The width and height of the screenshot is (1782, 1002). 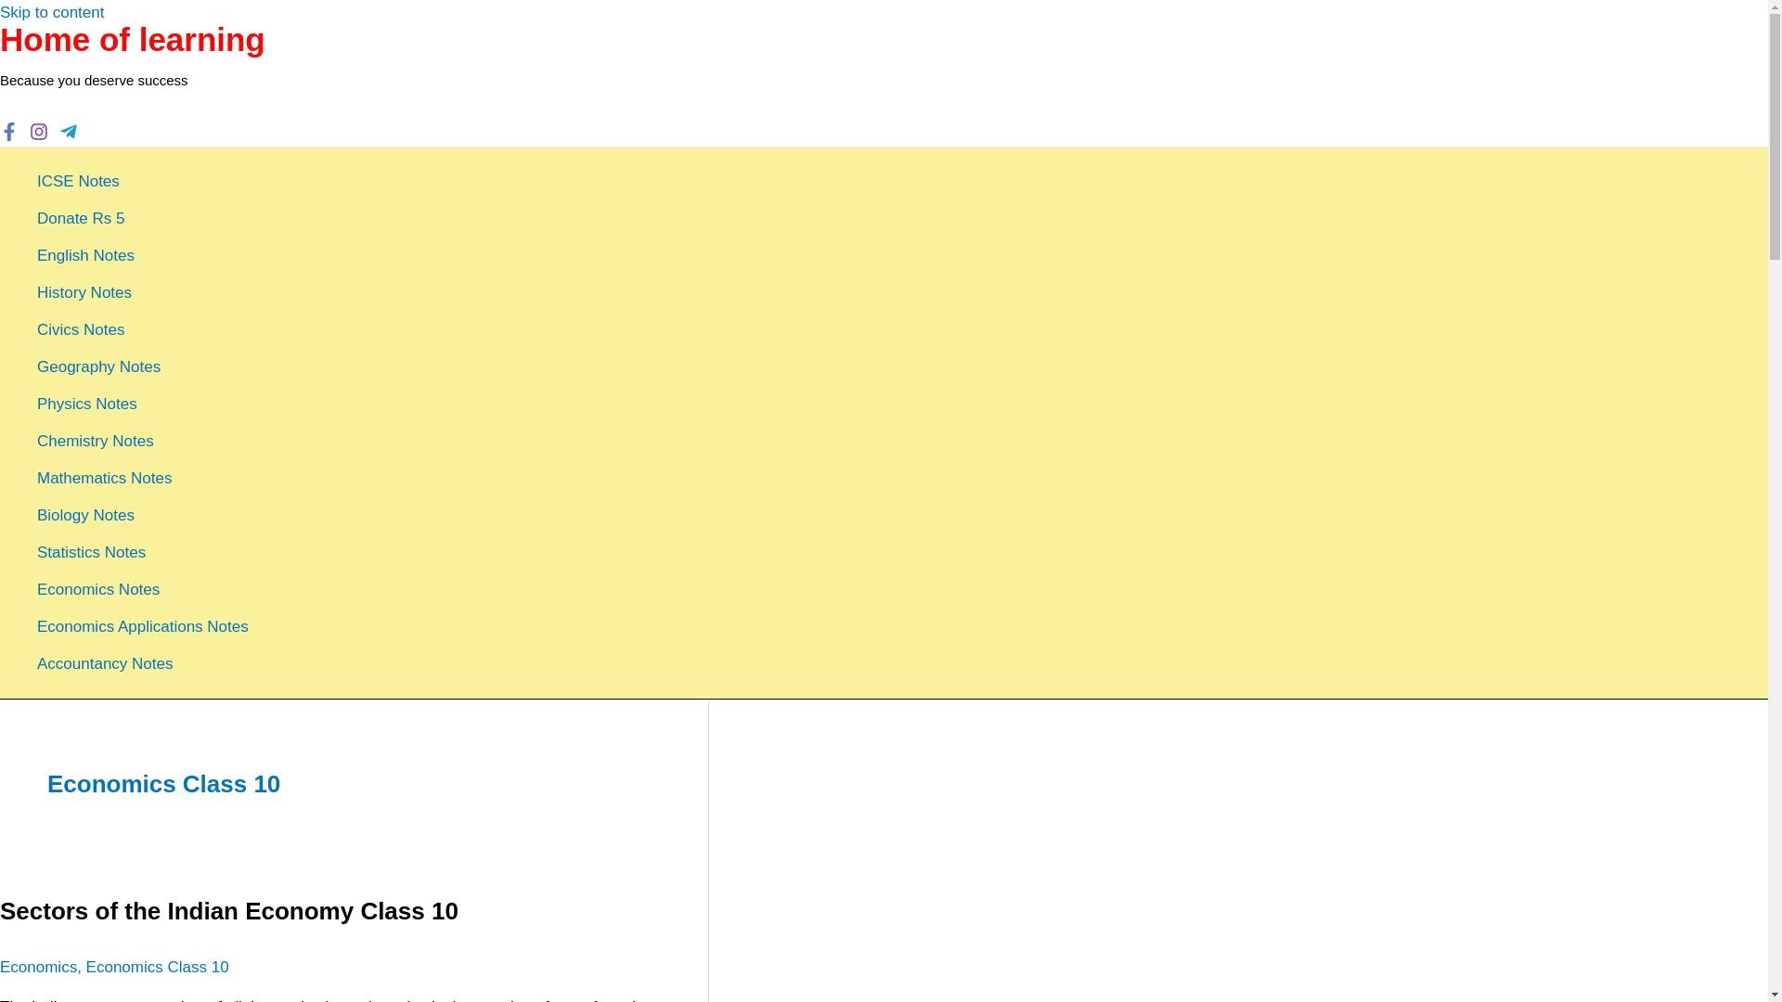 I want to click on Skip to content, so click(x=52, y=12).